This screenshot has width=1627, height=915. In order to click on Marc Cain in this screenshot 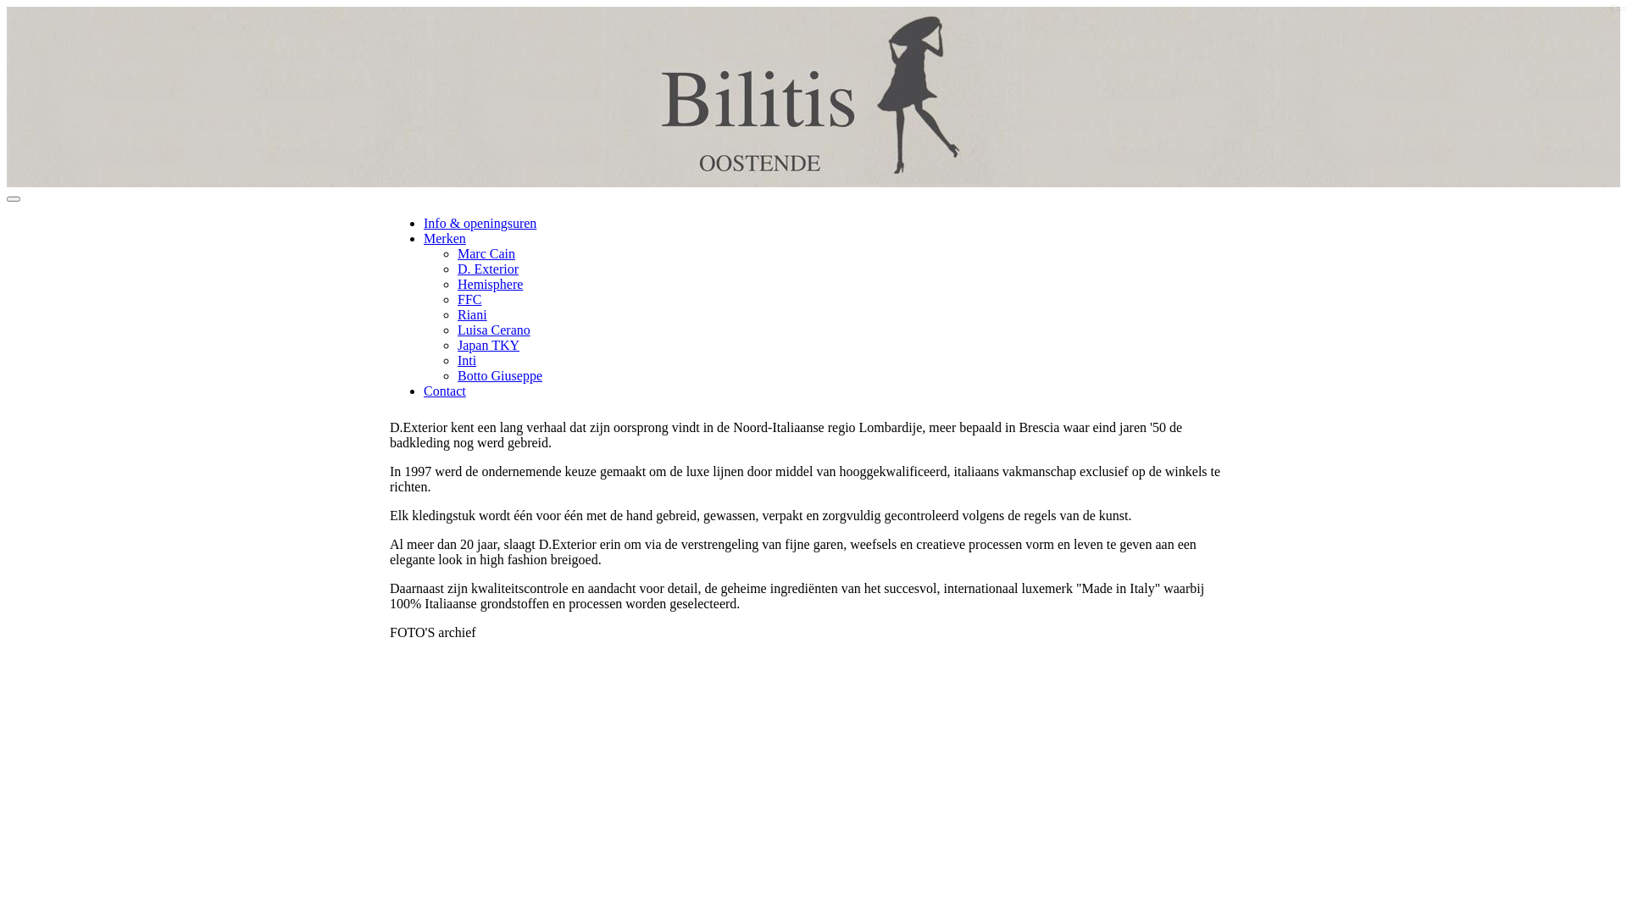, I will do `click(486, 254)`.